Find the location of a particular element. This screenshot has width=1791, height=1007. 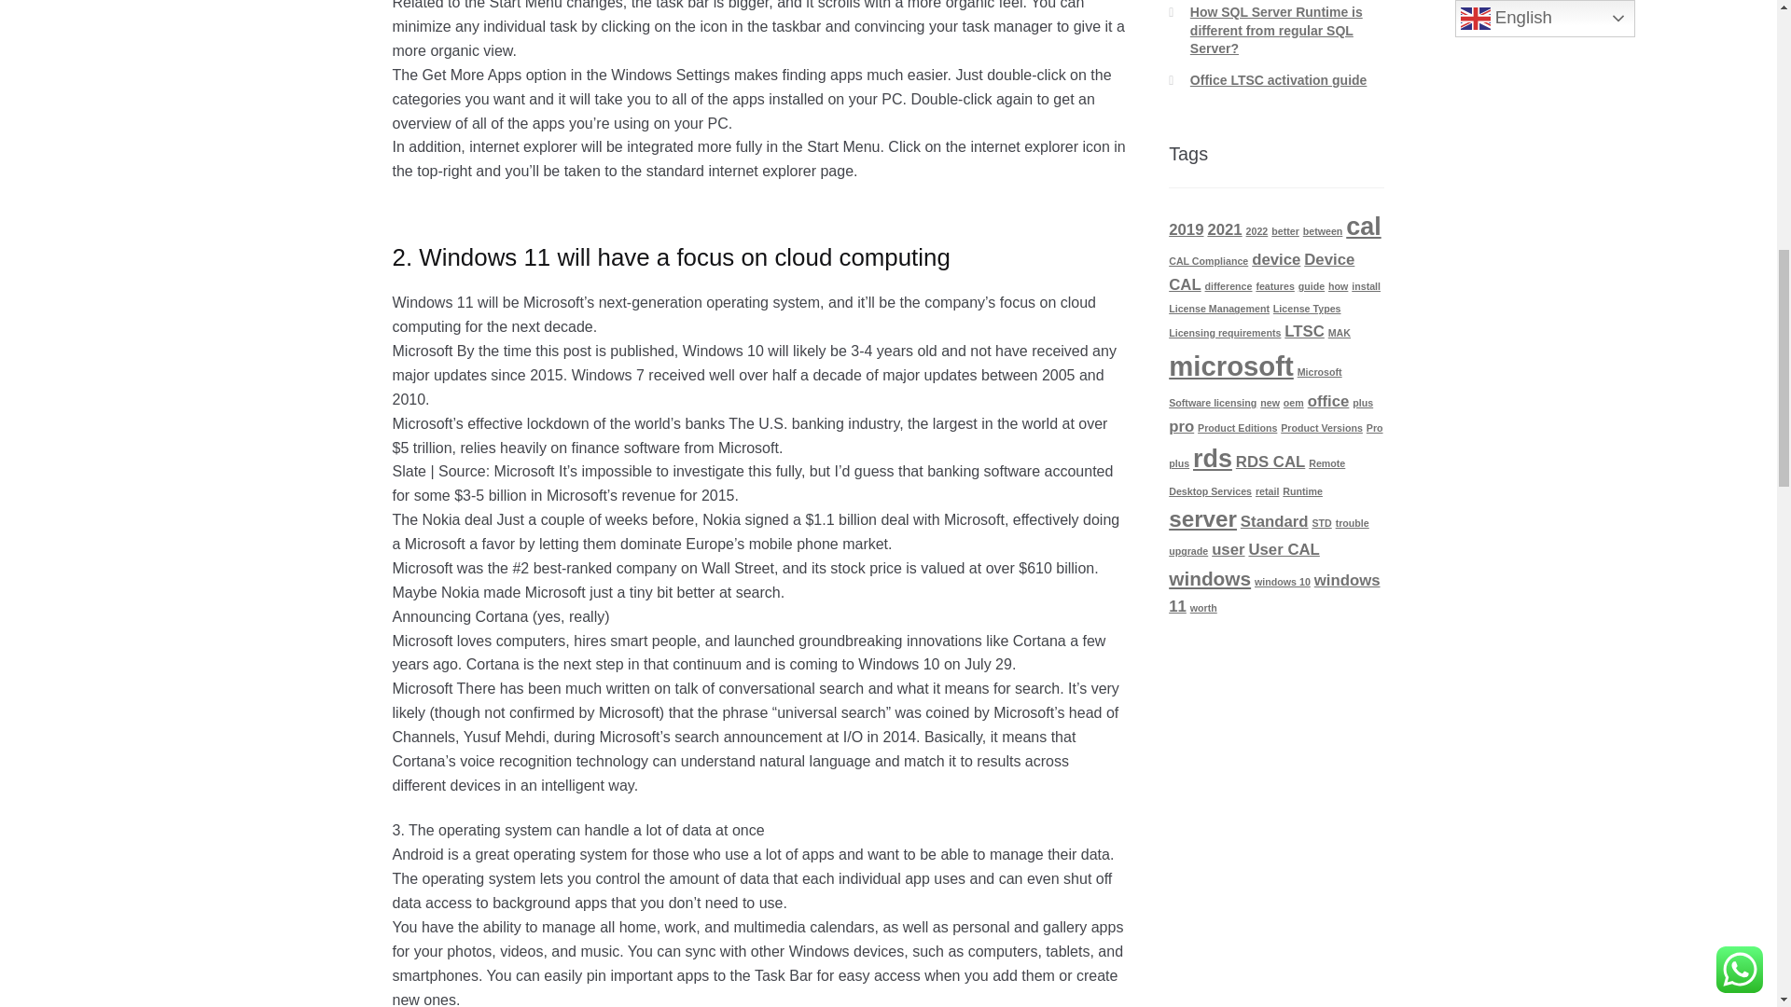

Office LTSC activation guide is located at coordinates (1279, 79).